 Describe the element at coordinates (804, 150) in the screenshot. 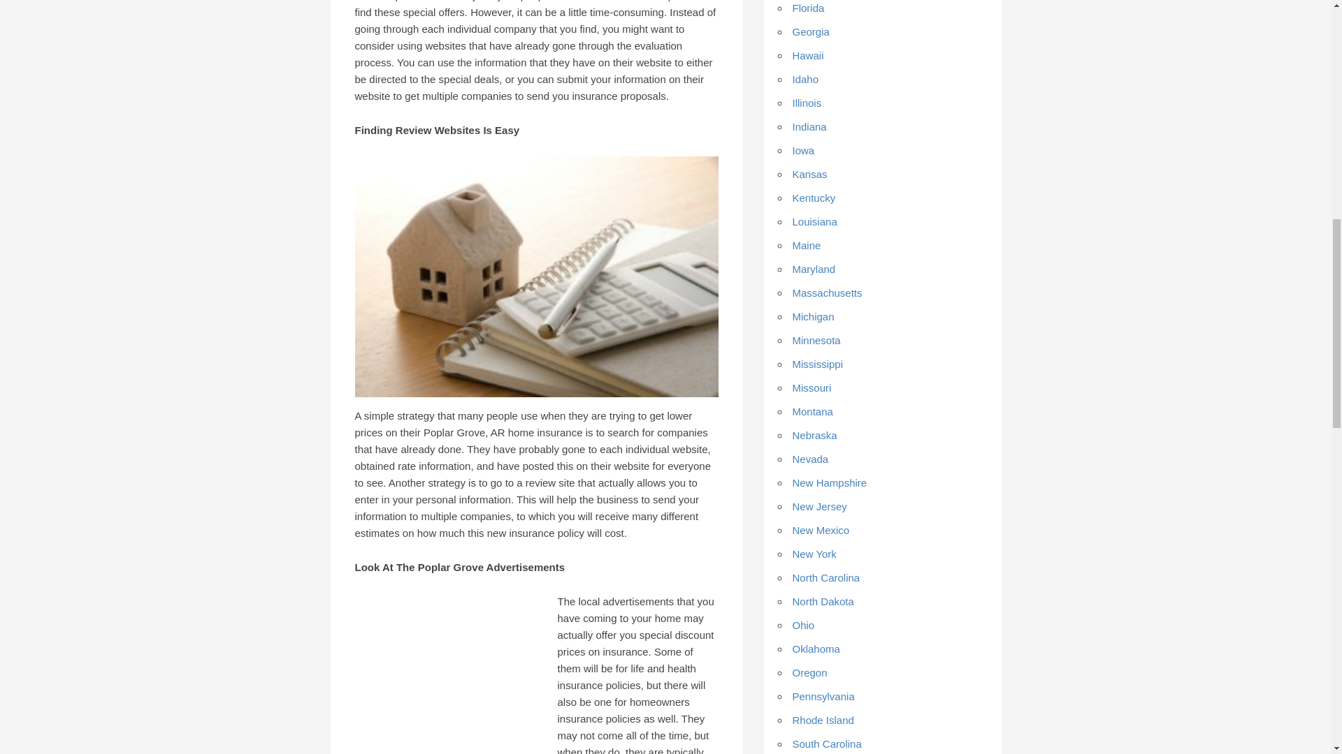

I see `Iowa` at that location.